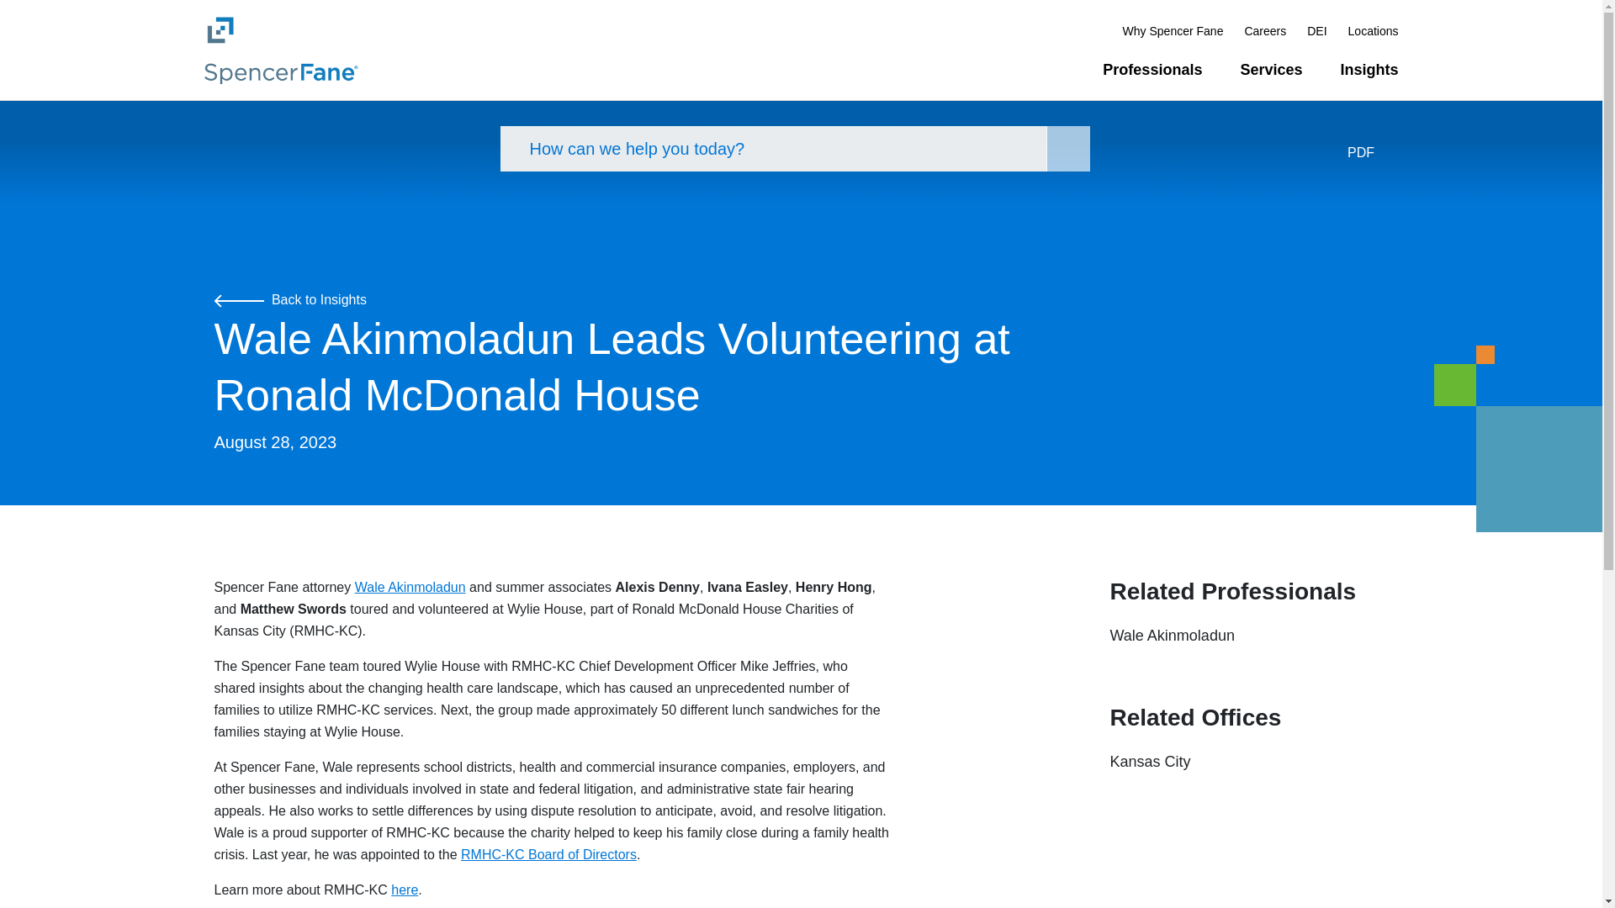  What do you see at coordinates (1270, 70) in the screenshot?
I see `Services` at bounding box center [1270, 70].